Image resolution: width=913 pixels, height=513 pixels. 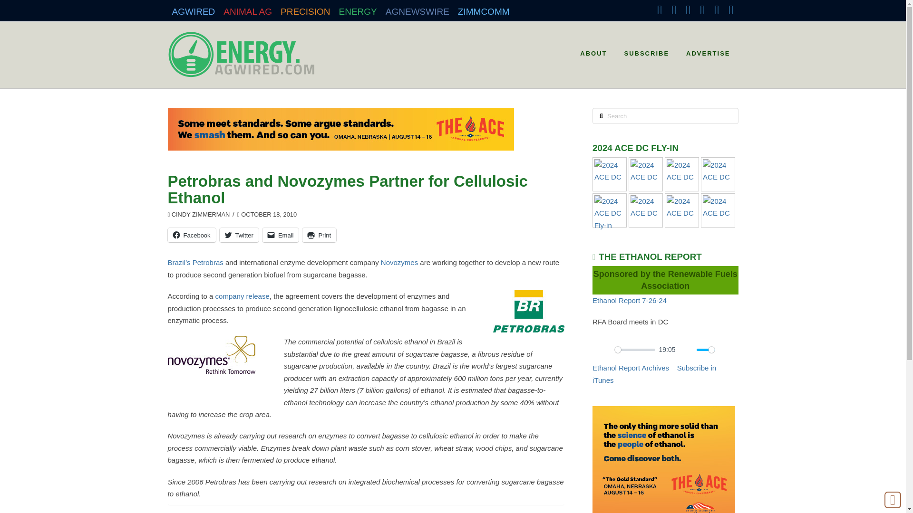 I want to click on AGNEWSWIRE, so click(x=418, y=9).